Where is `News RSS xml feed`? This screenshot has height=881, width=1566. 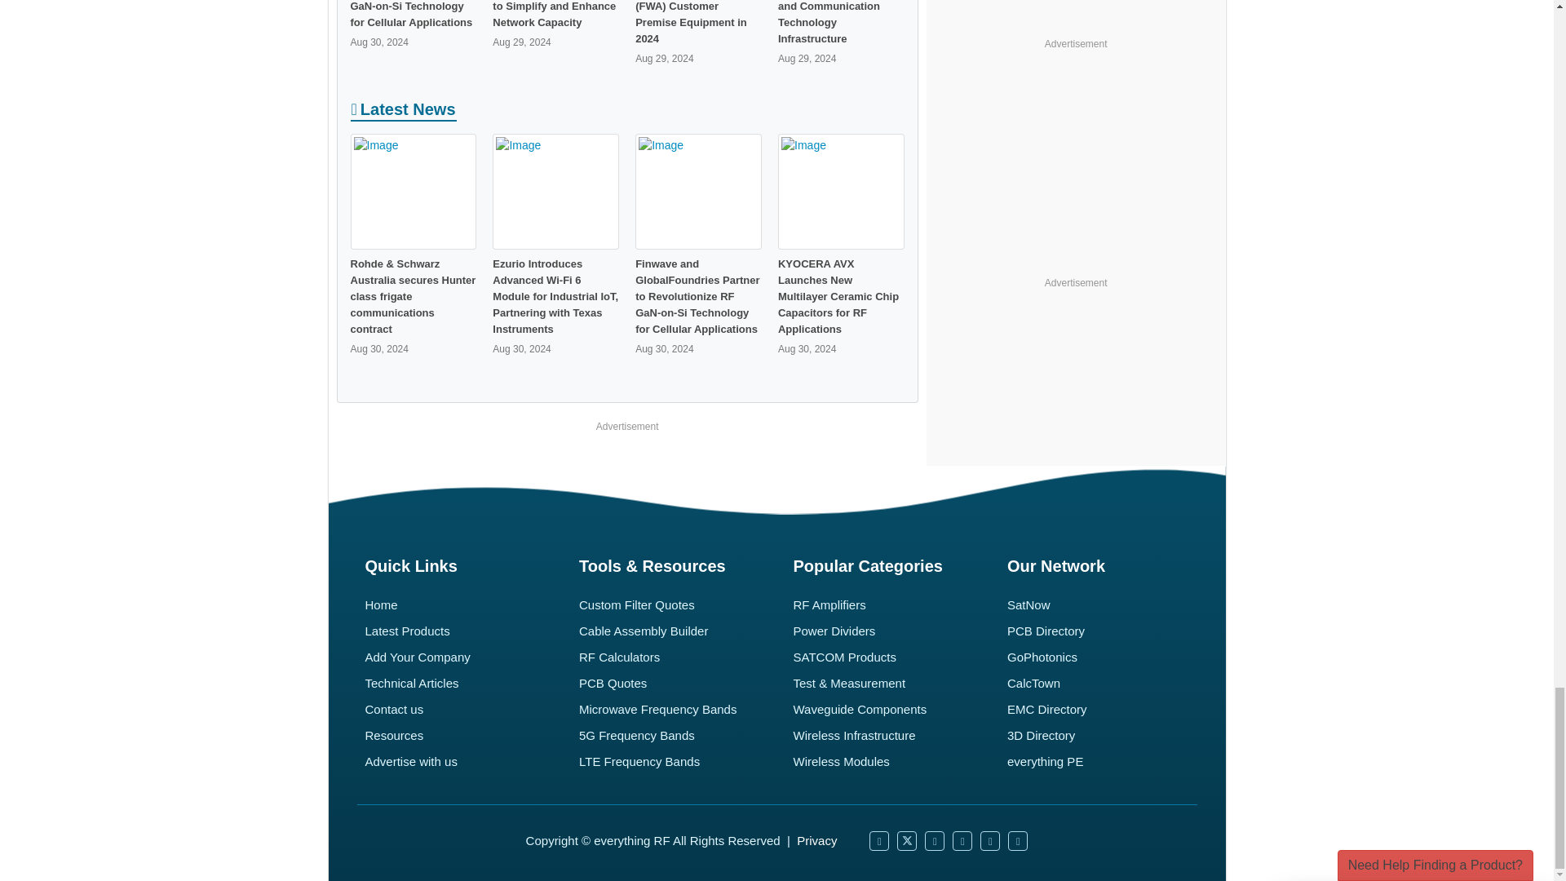 News RSS xml feed is located at coordinates (962, 841).